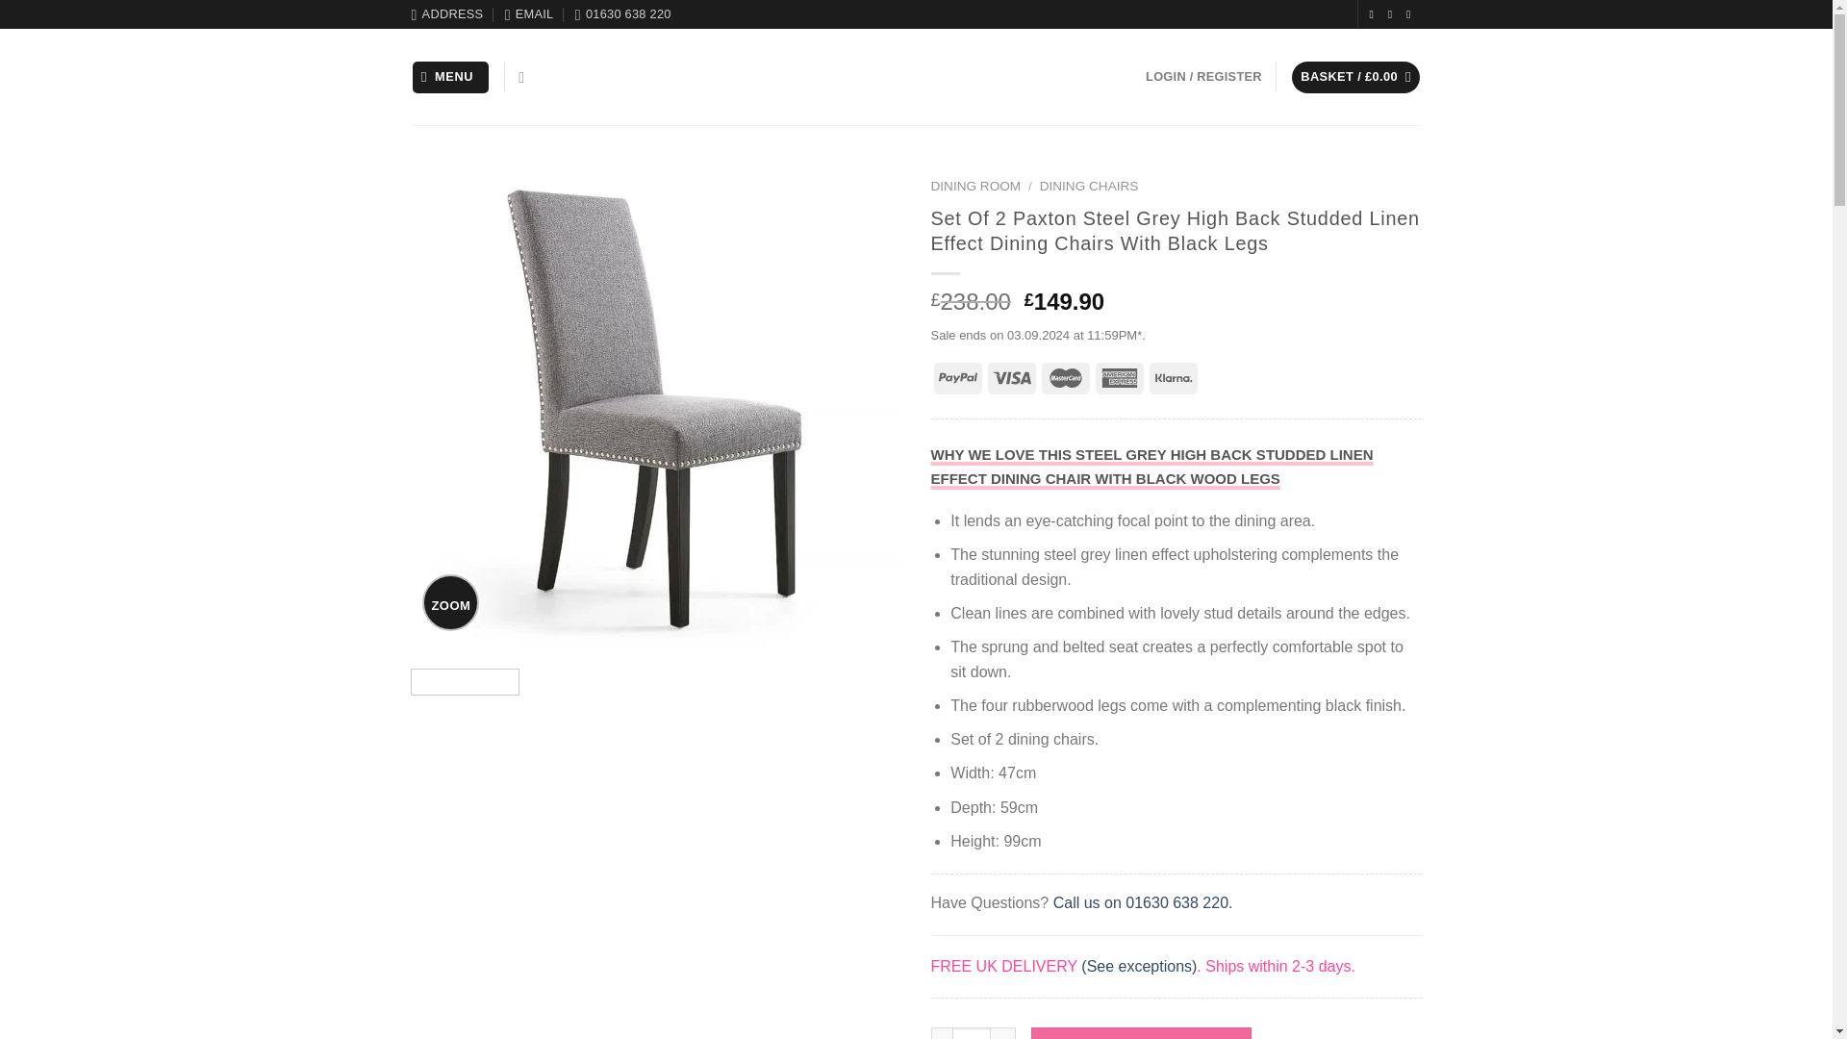 The image size is (1847, 1039). What do you see at coordinates (1141, 1033) in the screenshot?
I see `ADD TO BASKET` at bounding box center [1141, 1033].